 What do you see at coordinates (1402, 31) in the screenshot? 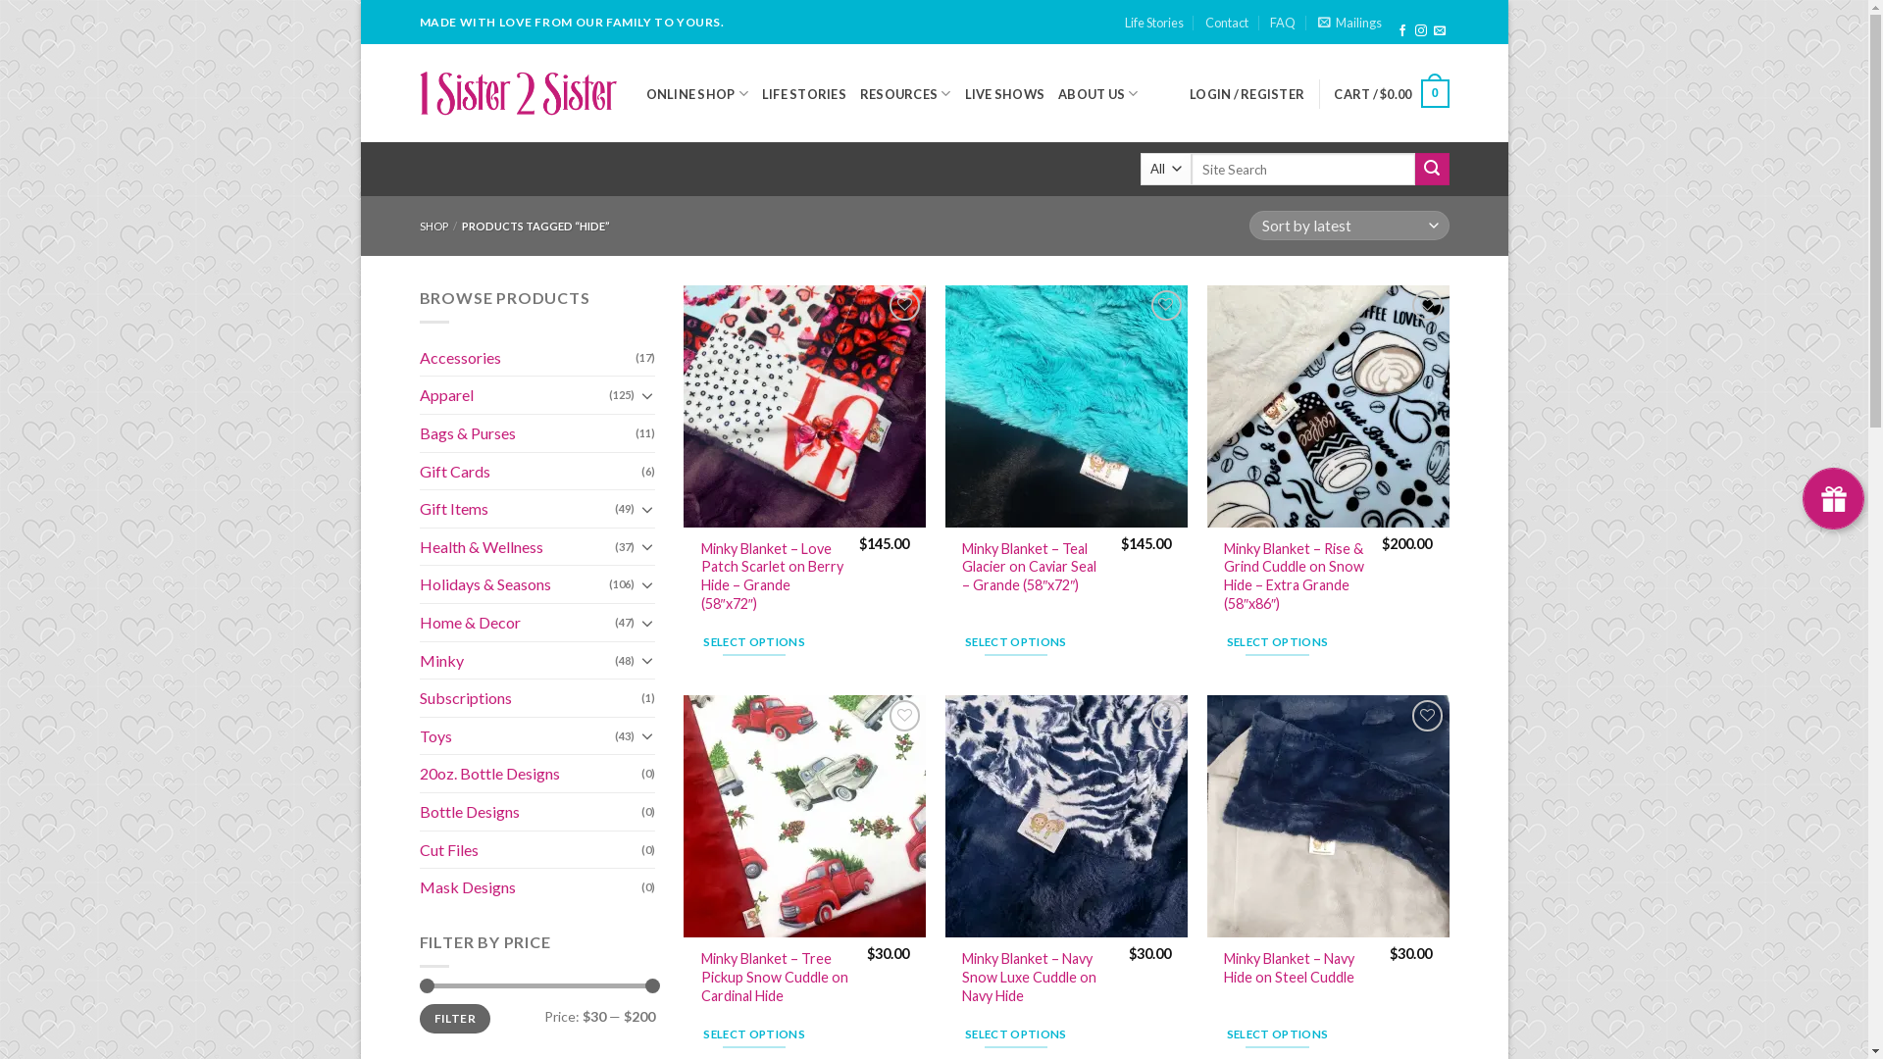
I see `Follow on Facebook` at bounding box center [1402, 31].